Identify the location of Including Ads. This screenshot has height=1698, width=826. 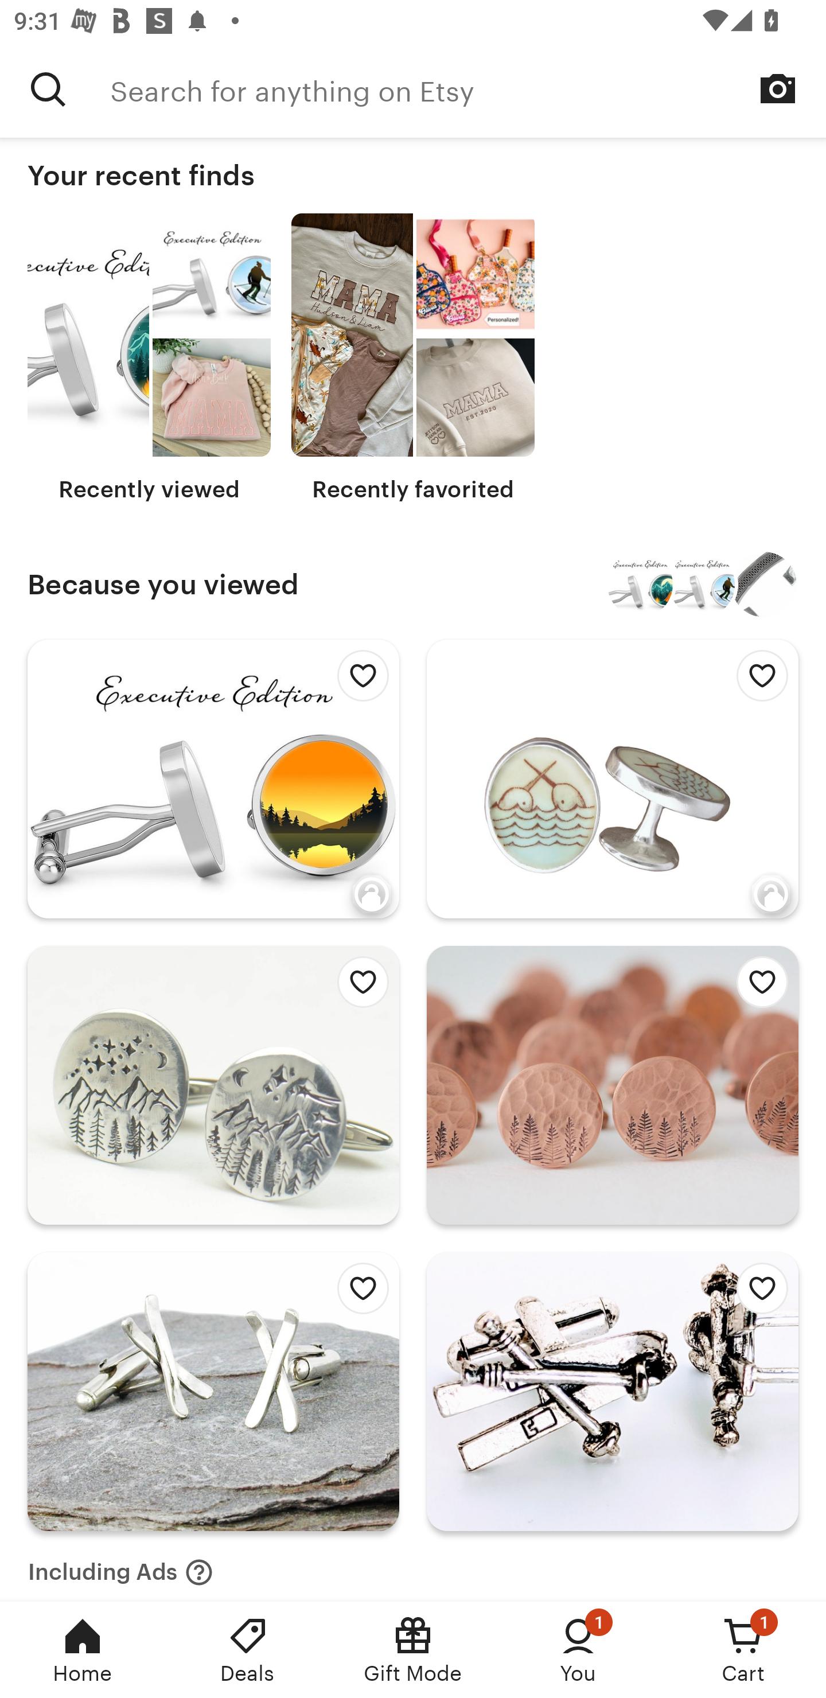
(120, 1566).